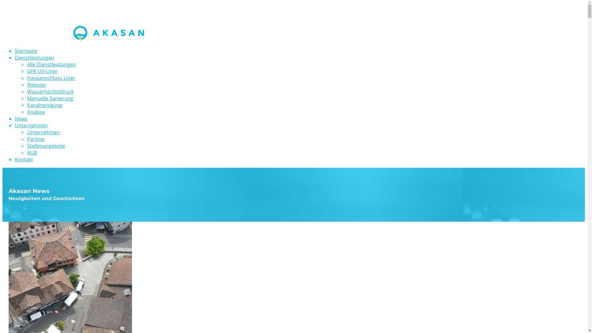  What do you see at coordinates (36, 112) in the screenshot?
I see `Analyse` at bounding box center [36, 112].